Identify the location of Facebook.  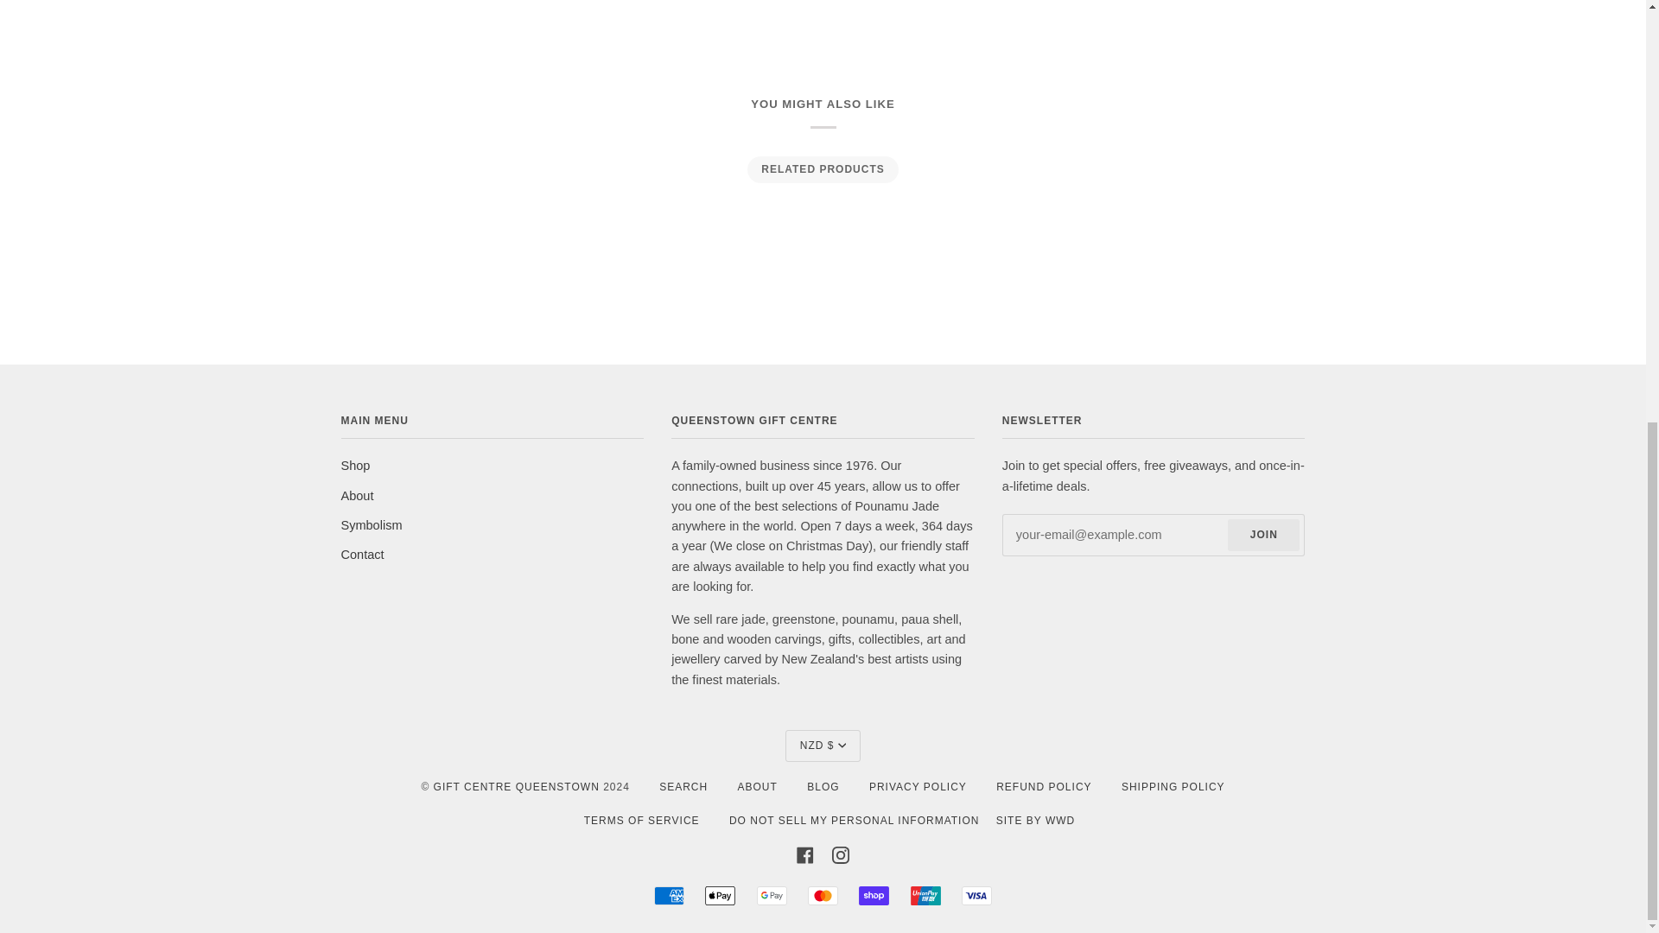
(805, 854).